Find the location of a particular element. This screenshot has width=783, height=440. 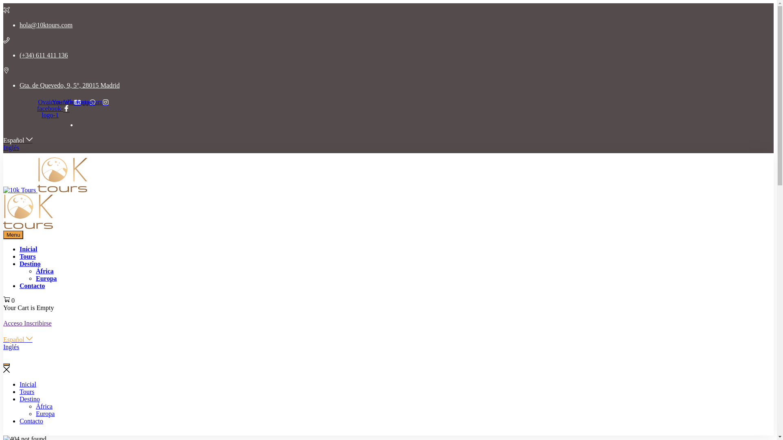

Ovaicon-facebook-logo-1 is located at coordinates (53, 109).